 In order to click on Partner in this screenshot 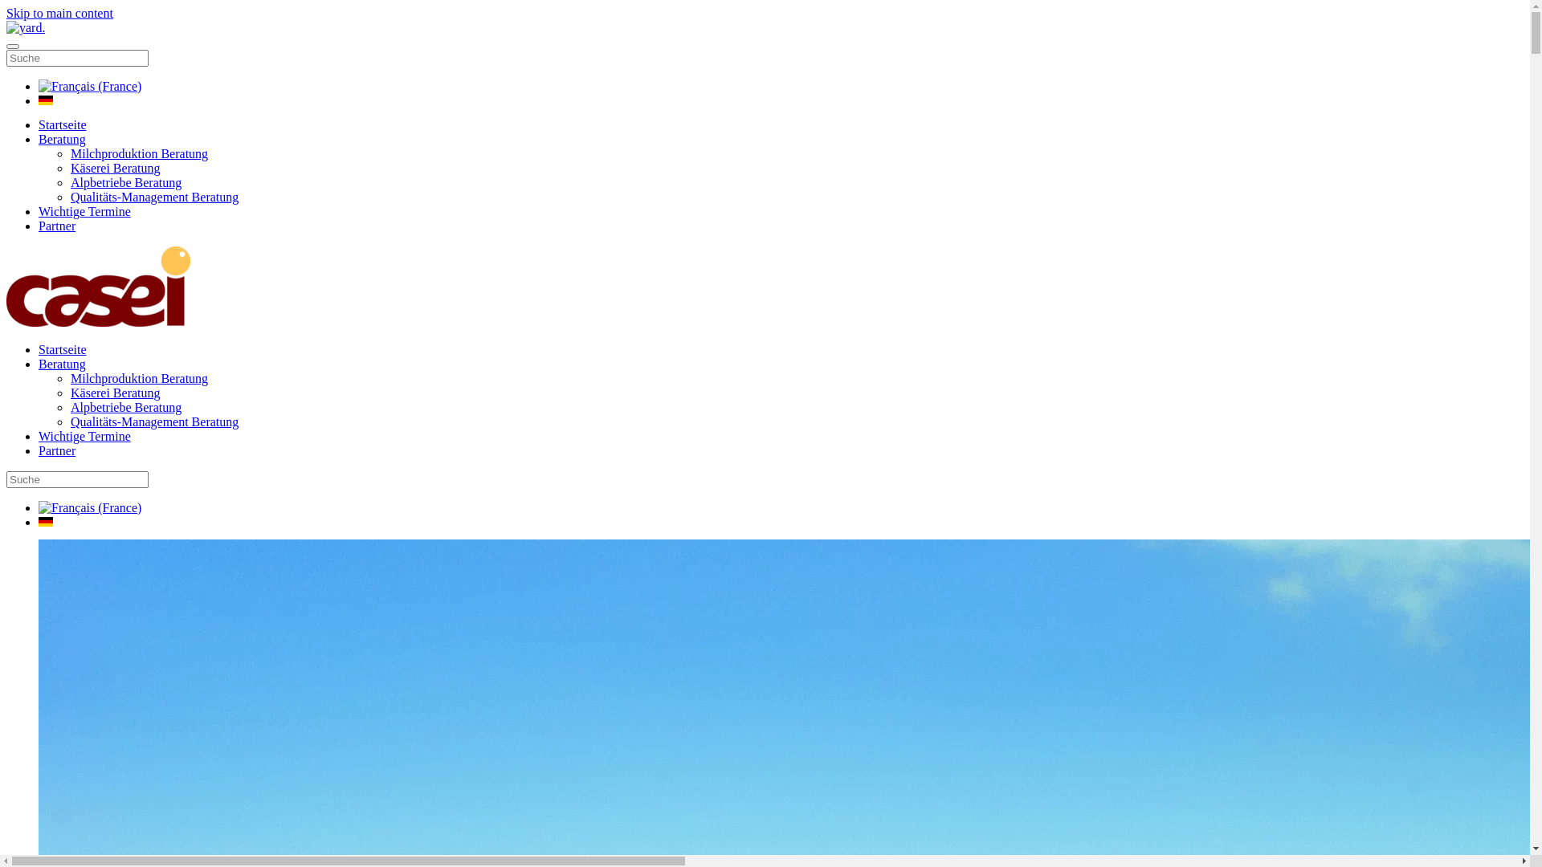, I will do `click(57, 451)`.